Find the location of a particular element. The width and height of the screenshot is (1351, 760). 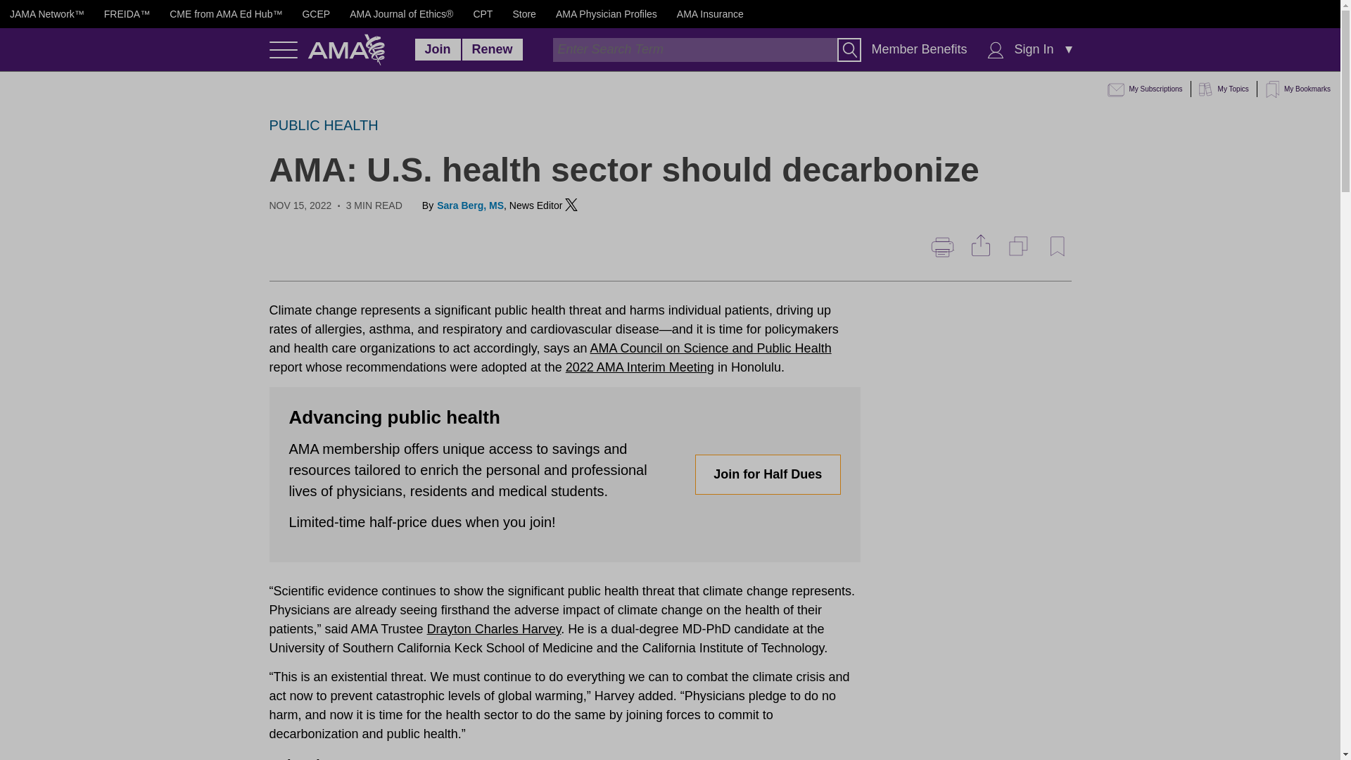

CPT is located at coordinates (483, 14).